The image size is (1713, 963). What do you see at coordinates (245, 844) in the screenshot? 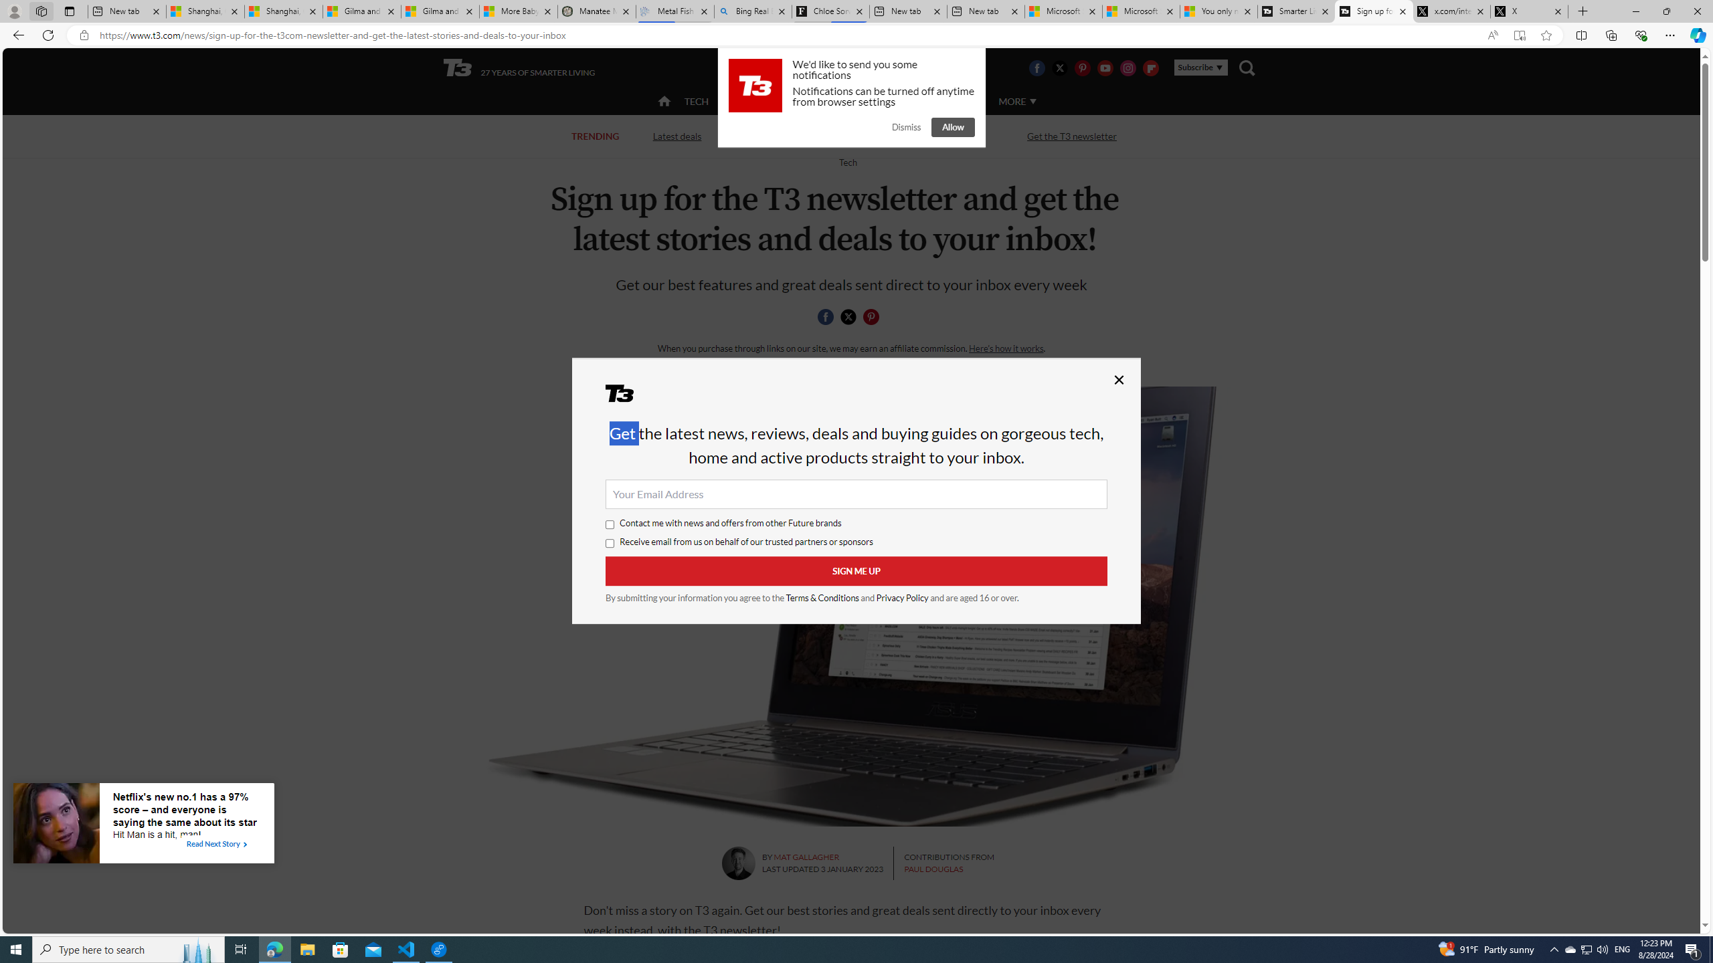
I see `Class: tbl-arrow-icon arrow-2` at bounding box center [245, 844].